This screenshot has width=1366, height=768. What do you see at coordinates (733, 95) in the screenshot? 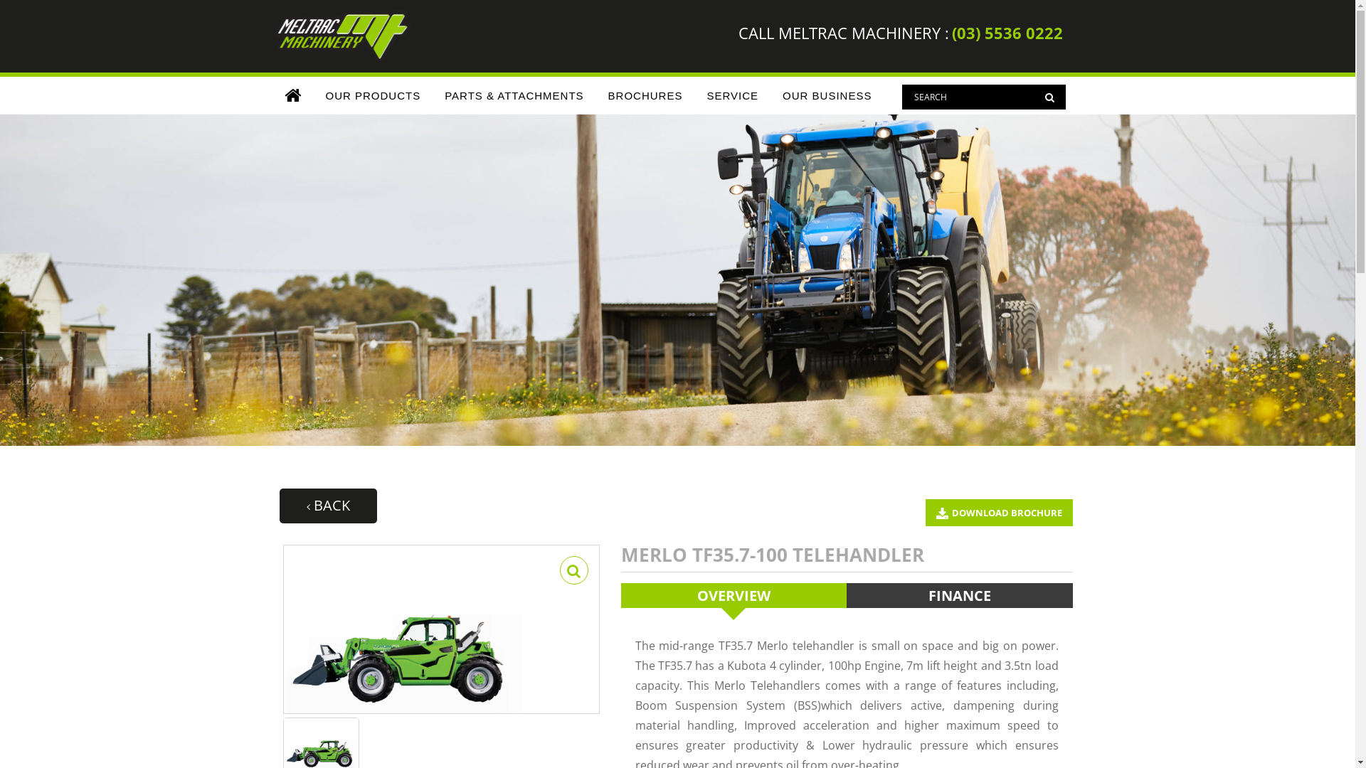
I see `SERVICE` at bounding box center [733, 95].